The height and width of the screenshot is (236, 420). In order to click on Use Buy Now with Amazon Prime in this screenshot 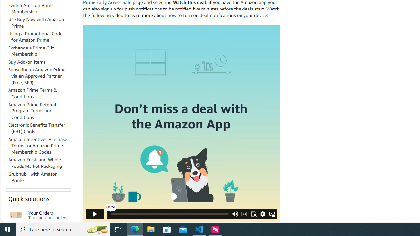, I will do `click(36, 23)`.